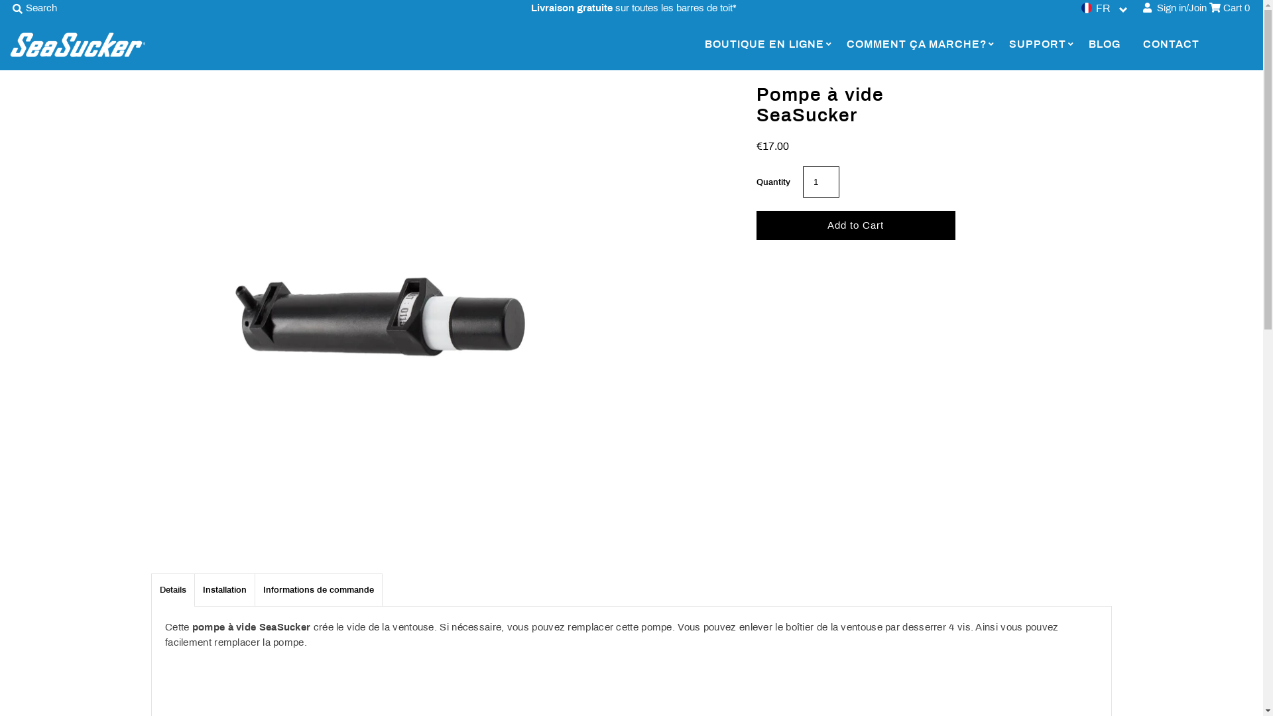  What do you see at coordinates (1038, 44) in the screenshot?
I see `SUPPORT` at bounding box center [1038, 44].